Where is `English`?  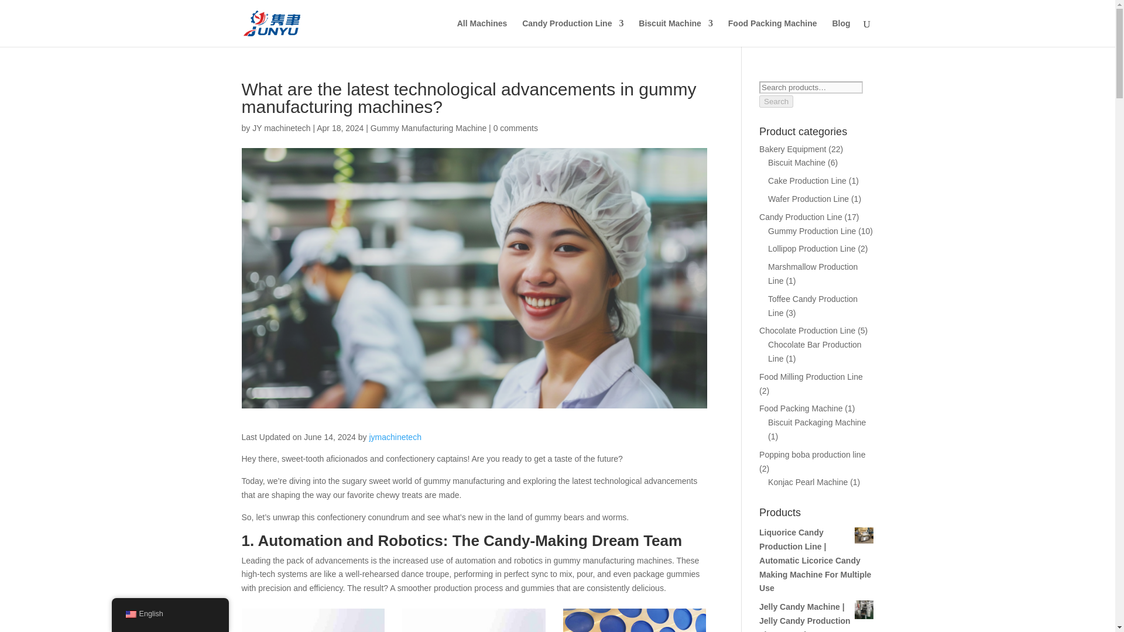
English is located at coordinates (676, 33).